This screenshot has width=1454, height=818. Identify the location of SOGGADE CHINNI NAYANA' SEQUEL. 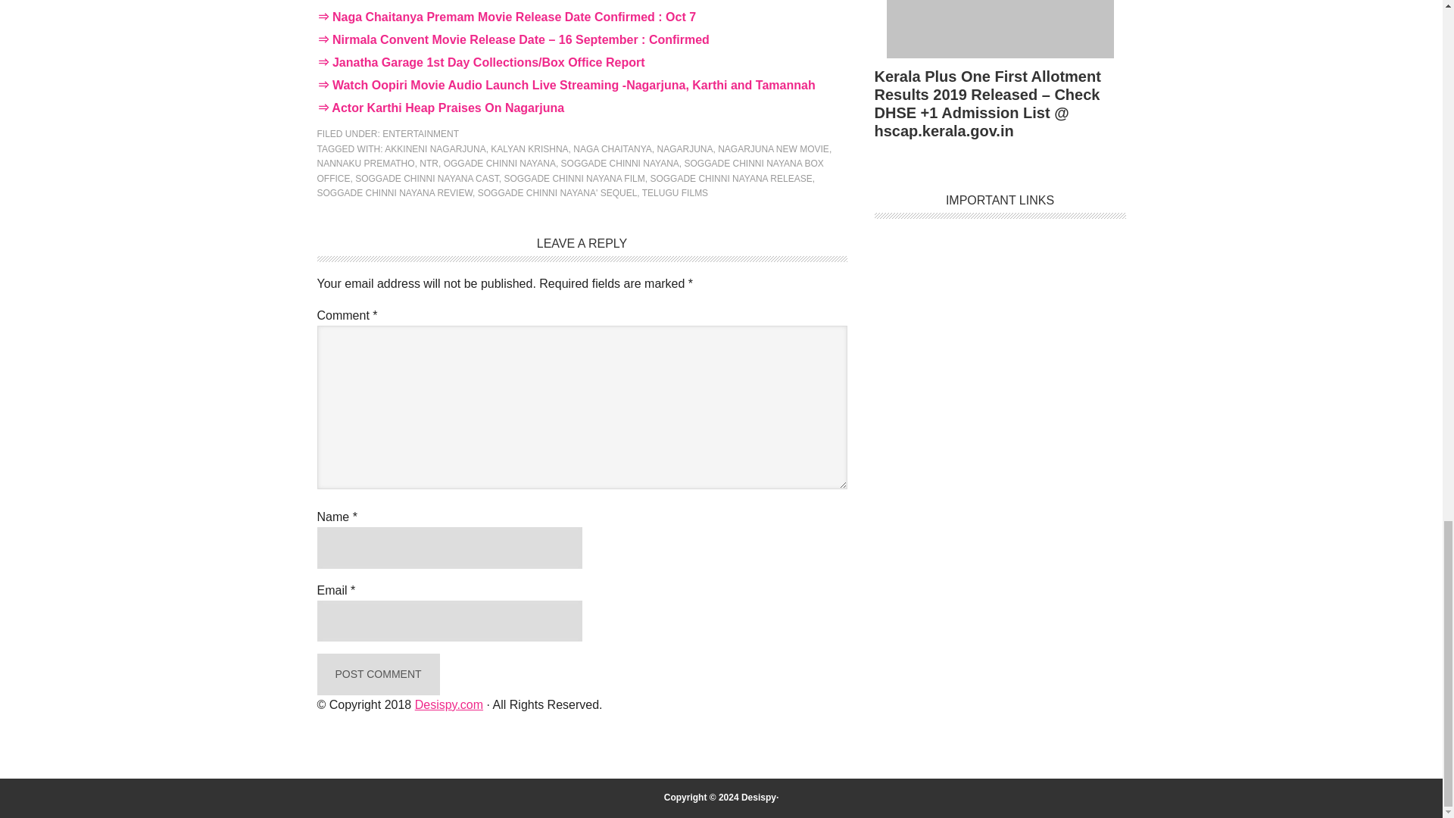
(557, 193).